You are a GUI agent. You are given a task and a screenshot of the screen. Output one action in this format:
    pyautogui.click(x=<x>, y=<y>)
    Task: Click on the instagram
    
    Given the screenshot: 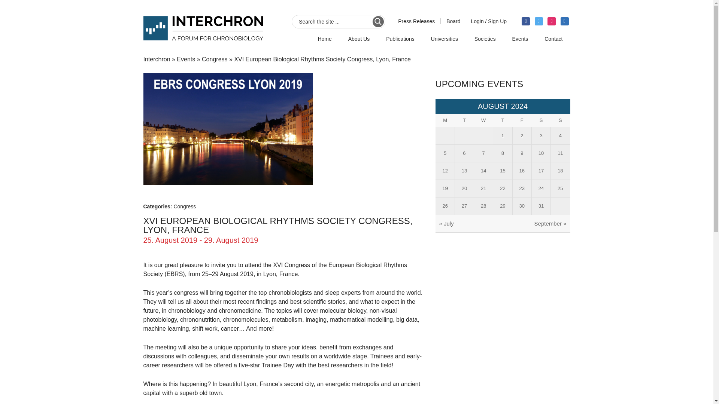 What is the action you would take?
    pyautogui.click(x=551, y=21)
    